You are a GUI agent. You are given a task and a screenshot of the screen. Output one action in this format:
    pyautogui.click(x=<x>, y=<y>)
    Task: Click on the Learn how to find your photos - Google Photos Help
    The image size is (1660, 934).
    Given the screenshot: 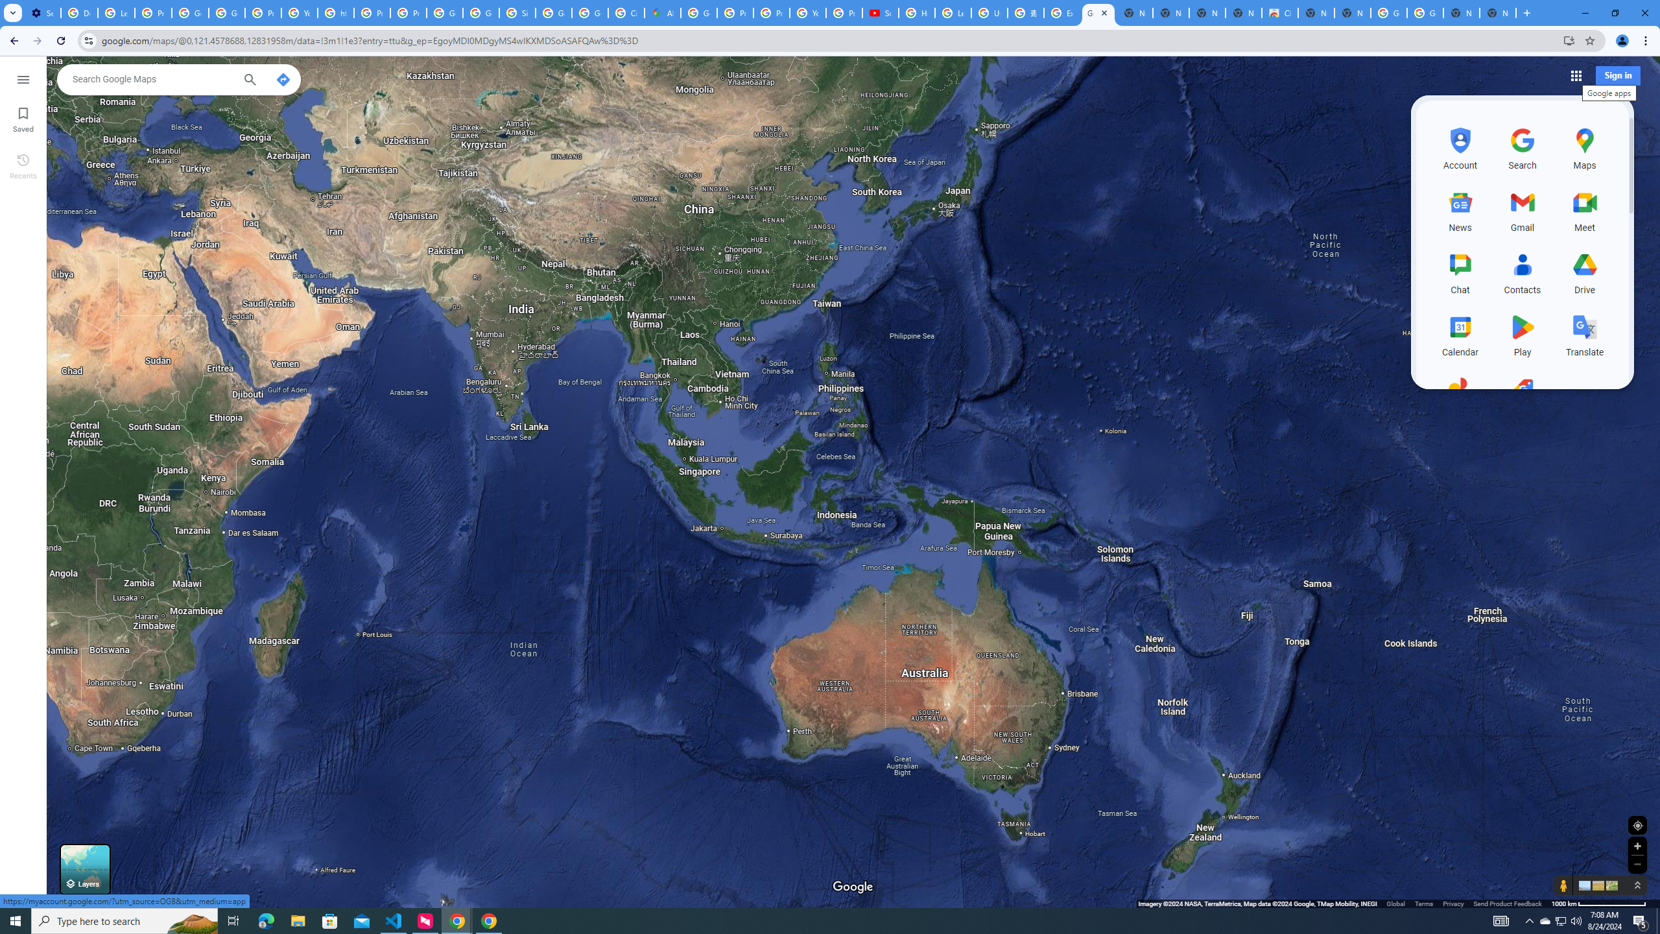 What is the action you would take?
    pyautogui.click(x=115, y=13)
    